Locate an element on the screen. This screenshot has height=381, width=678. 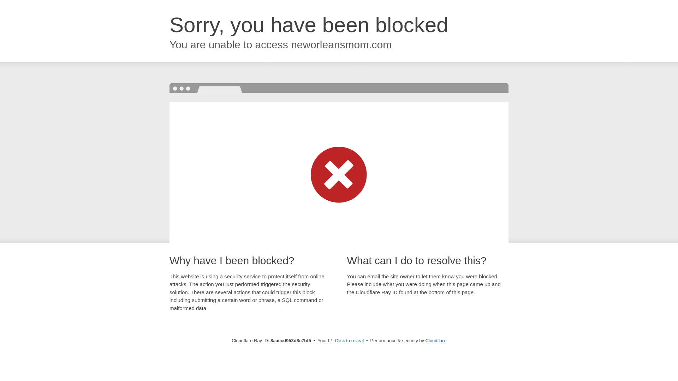
Cloudflare is located at coordinates (436, 340).